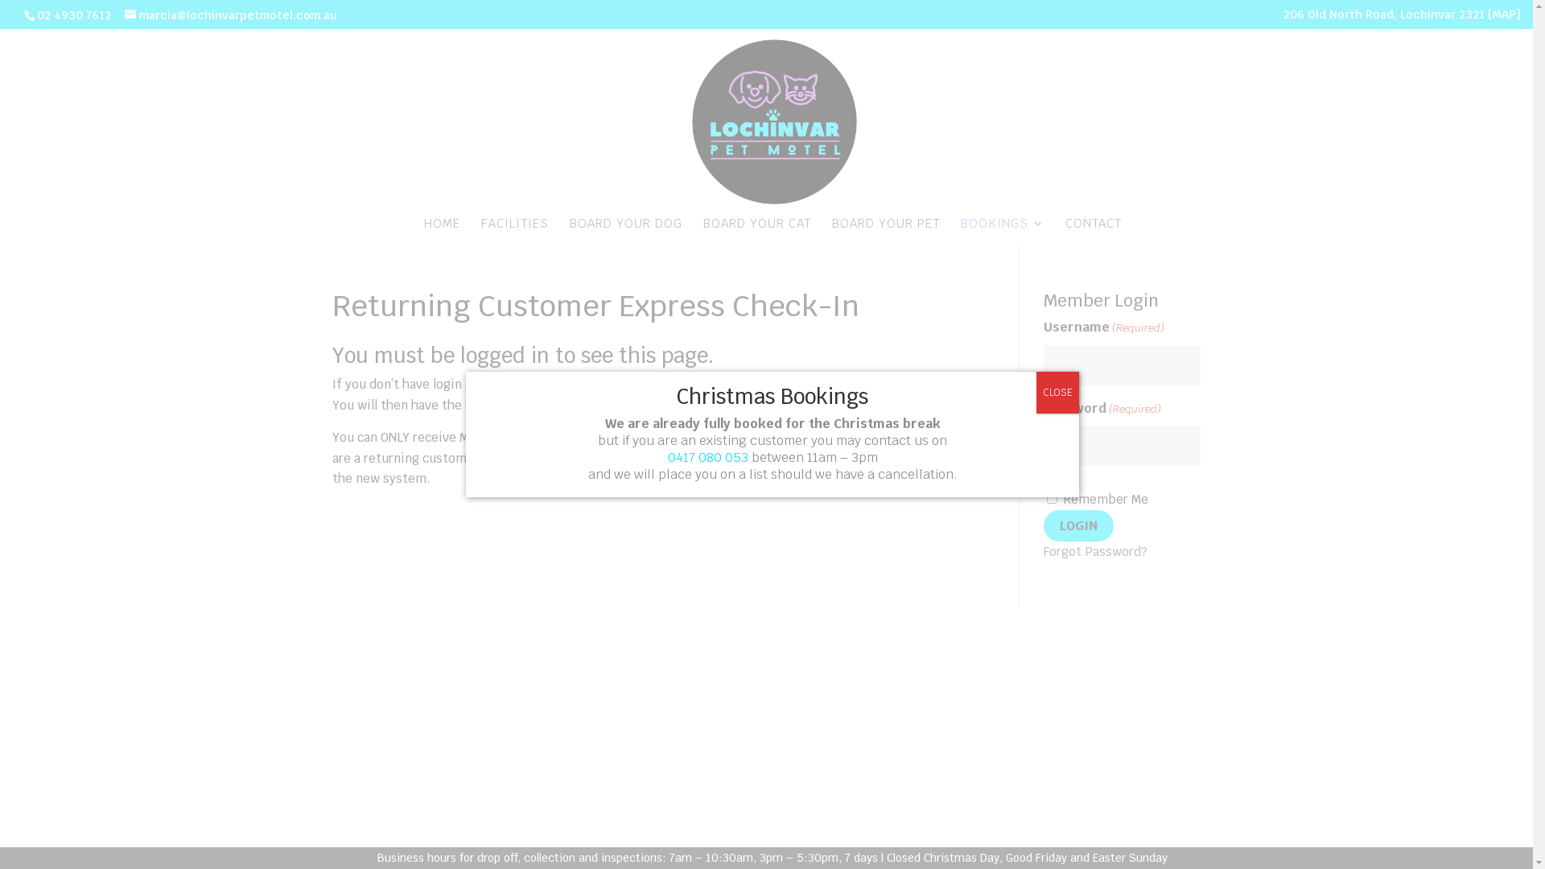 This screenshot has width=1545, height=869. Describe the element at coordinates (626, 232) in the screenshot. I see `BOARD YOUR DOG` at that location.